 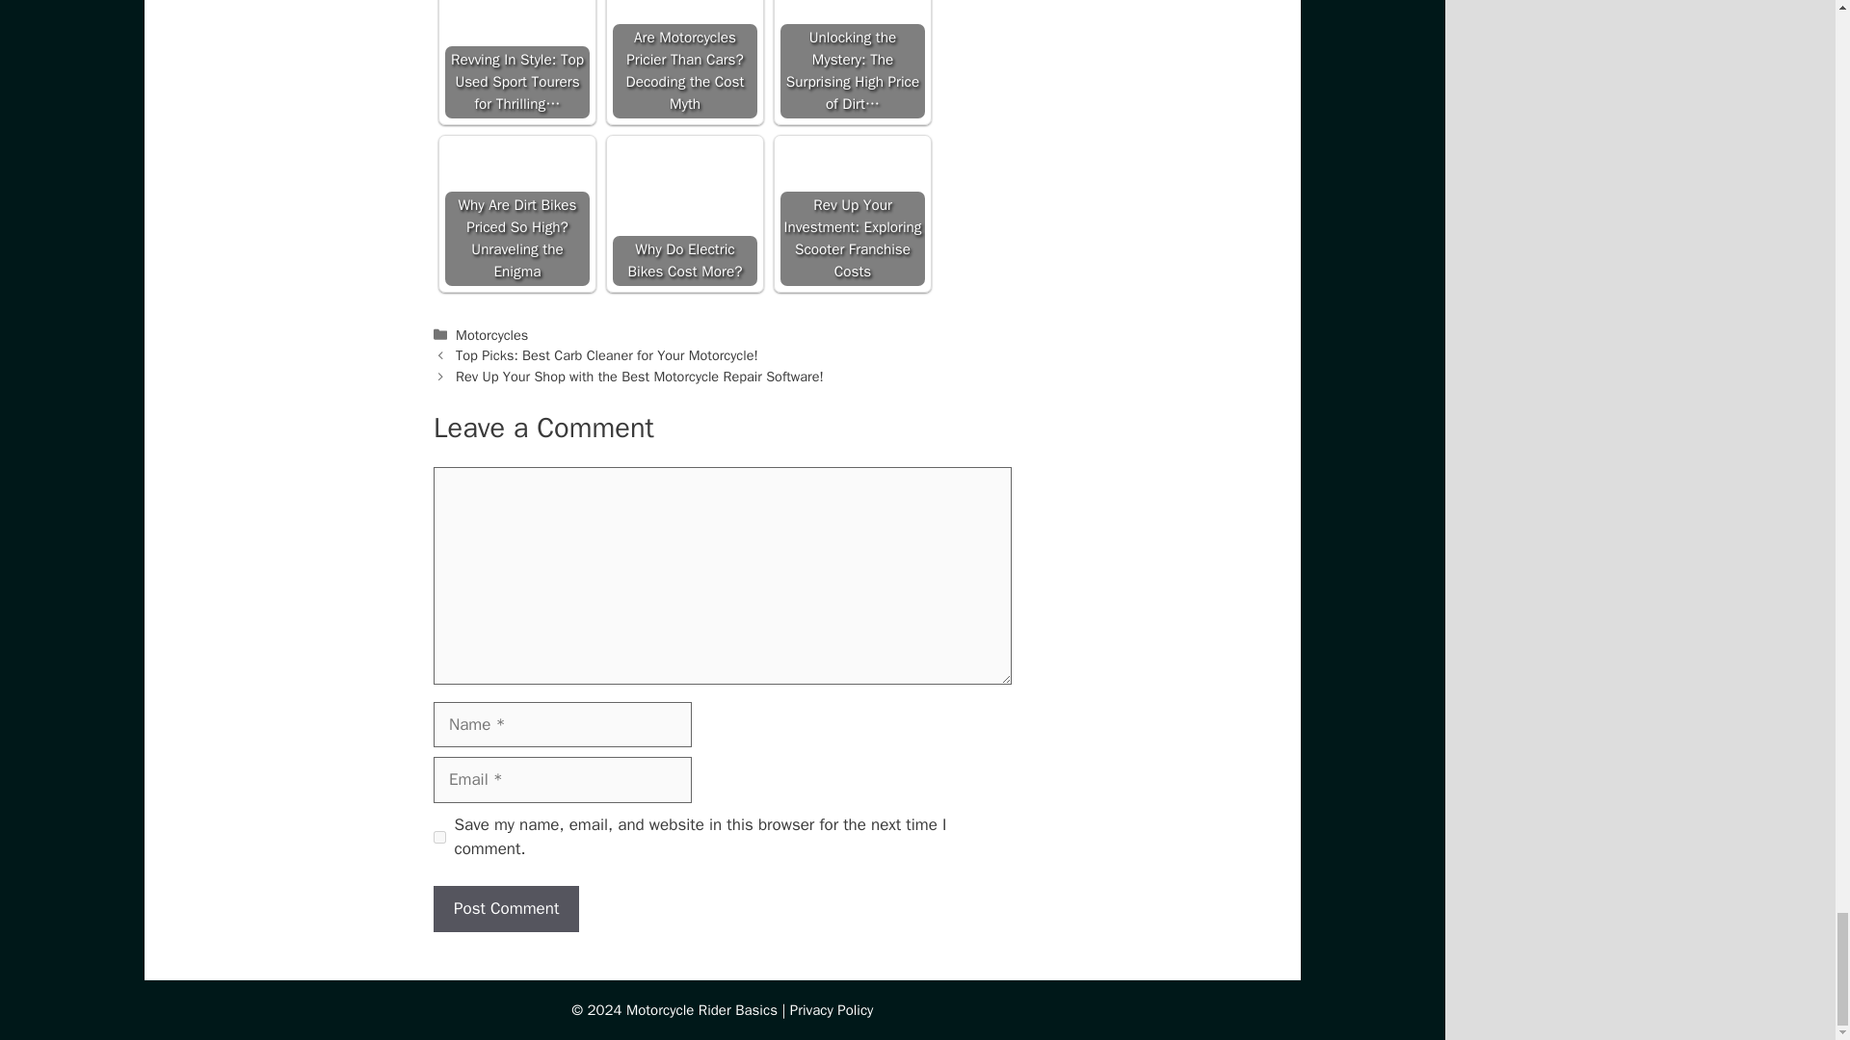 I want to click on Motorcycles, so click(x=491, y=335).